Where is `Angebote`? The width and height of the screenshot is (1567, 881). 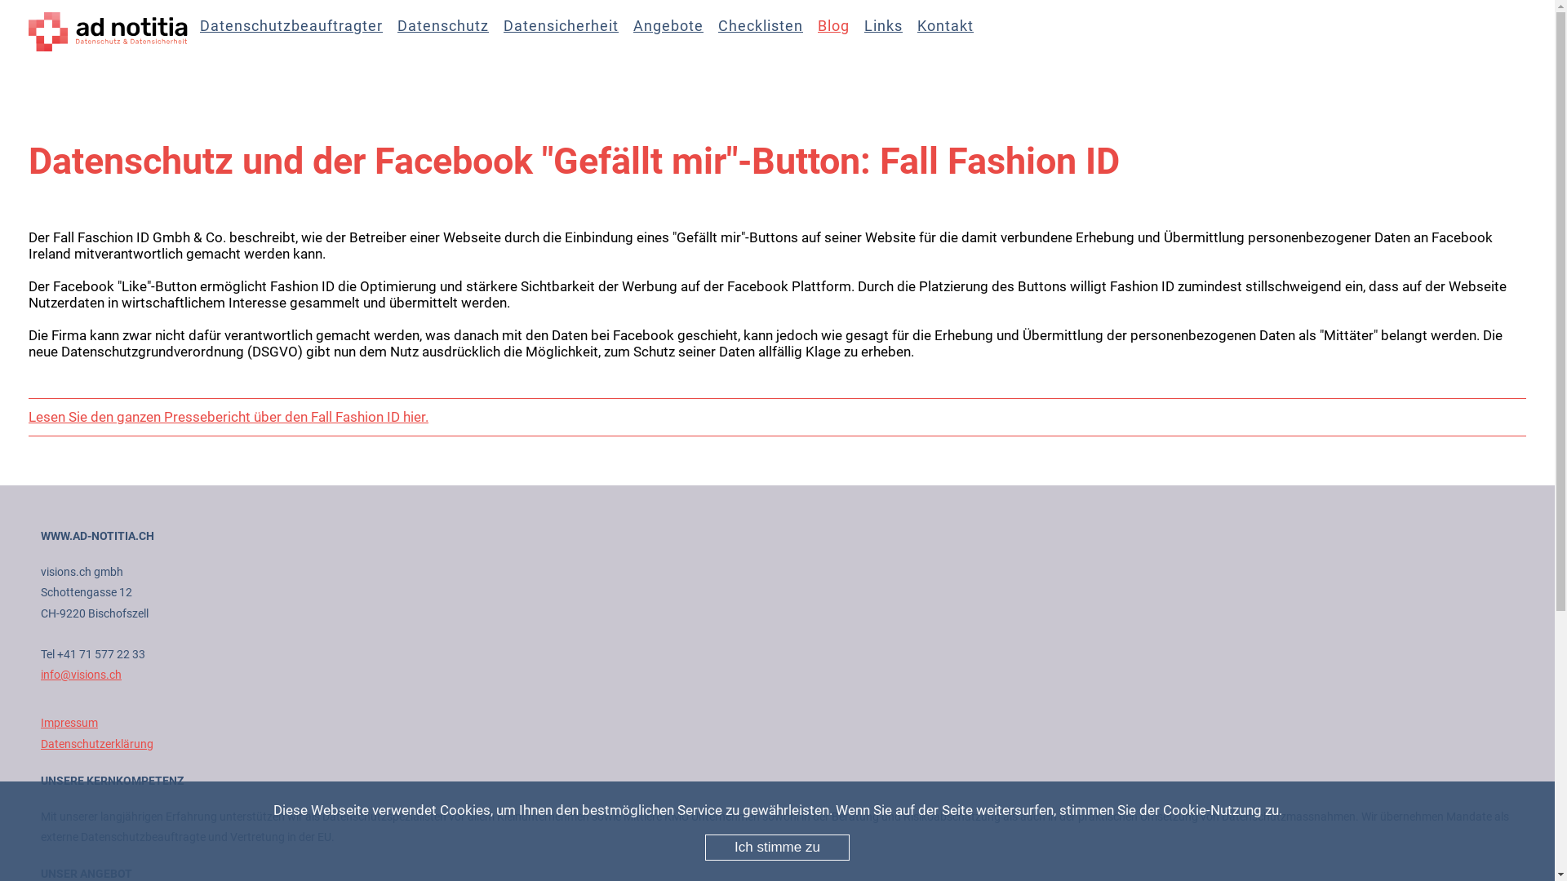 Angebote is located at coordinates (676, 34).